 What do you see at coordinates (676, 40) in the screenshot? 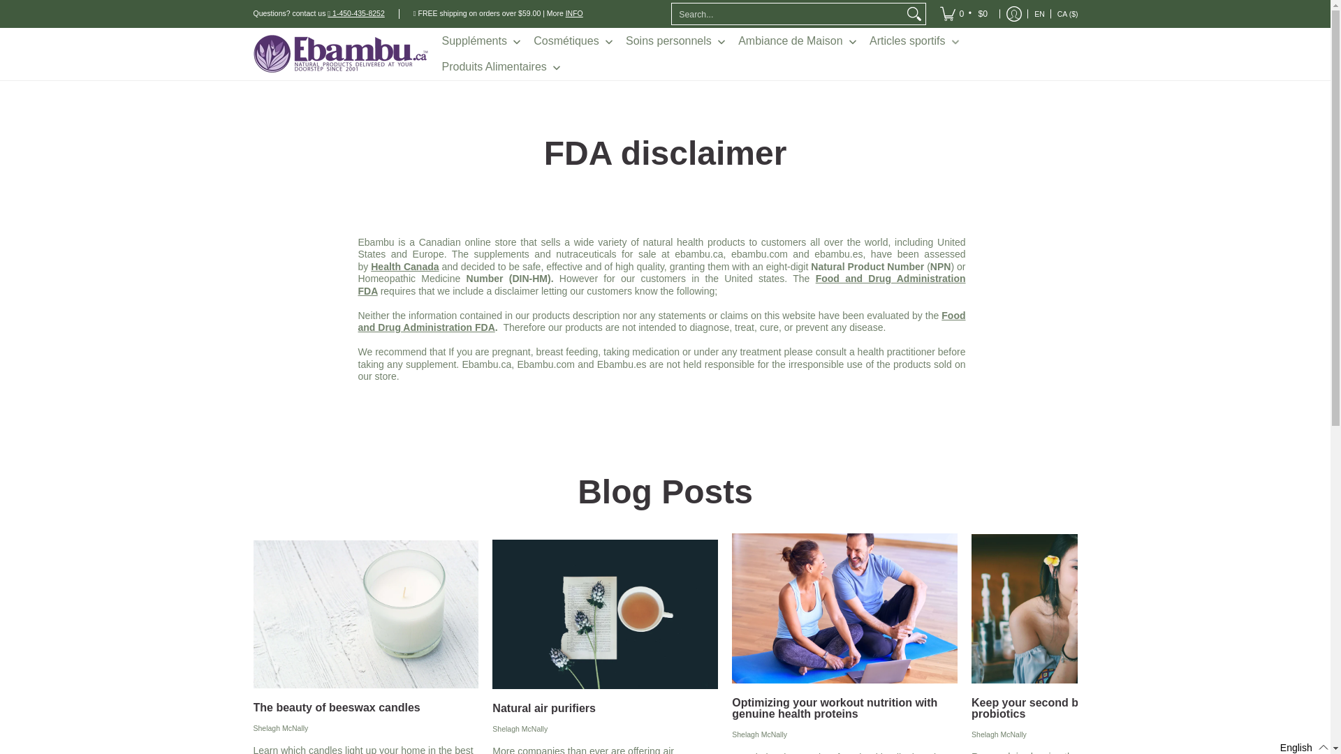
I see `Soins personnels` at bounding box center [676, 40].